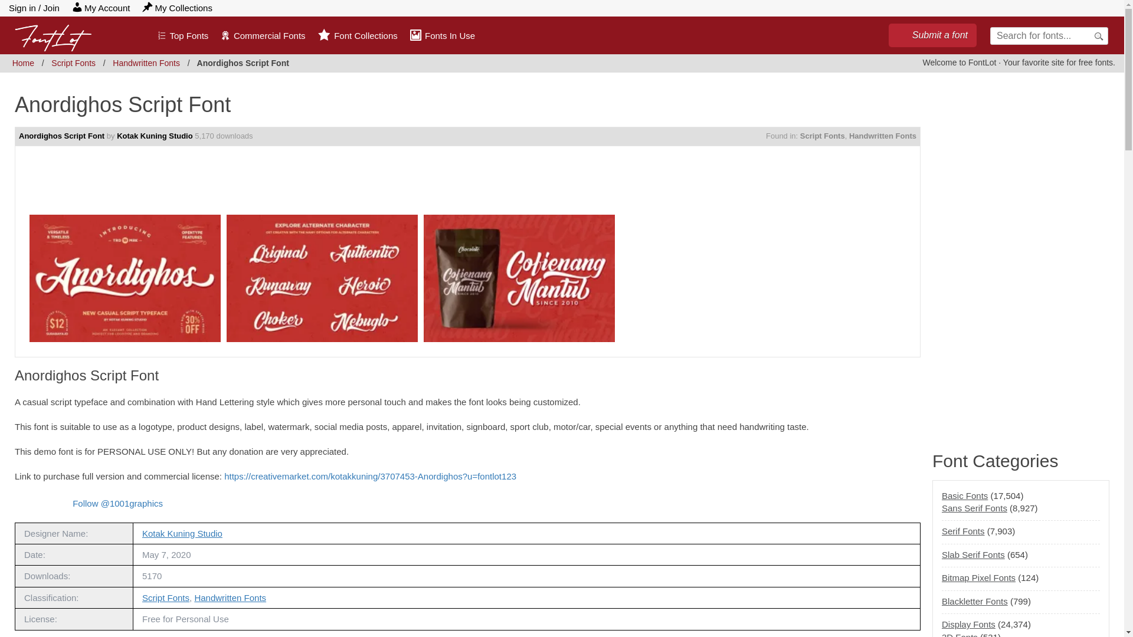  I want to click on Submit a font, so click(932, 35).